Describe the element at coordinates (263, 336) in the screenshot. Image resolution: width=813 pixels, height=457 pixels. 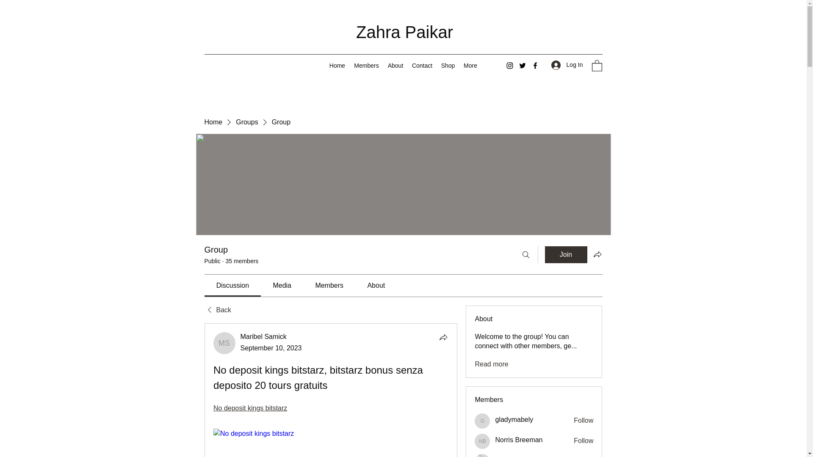
I see `Maribel Samick` at that location.